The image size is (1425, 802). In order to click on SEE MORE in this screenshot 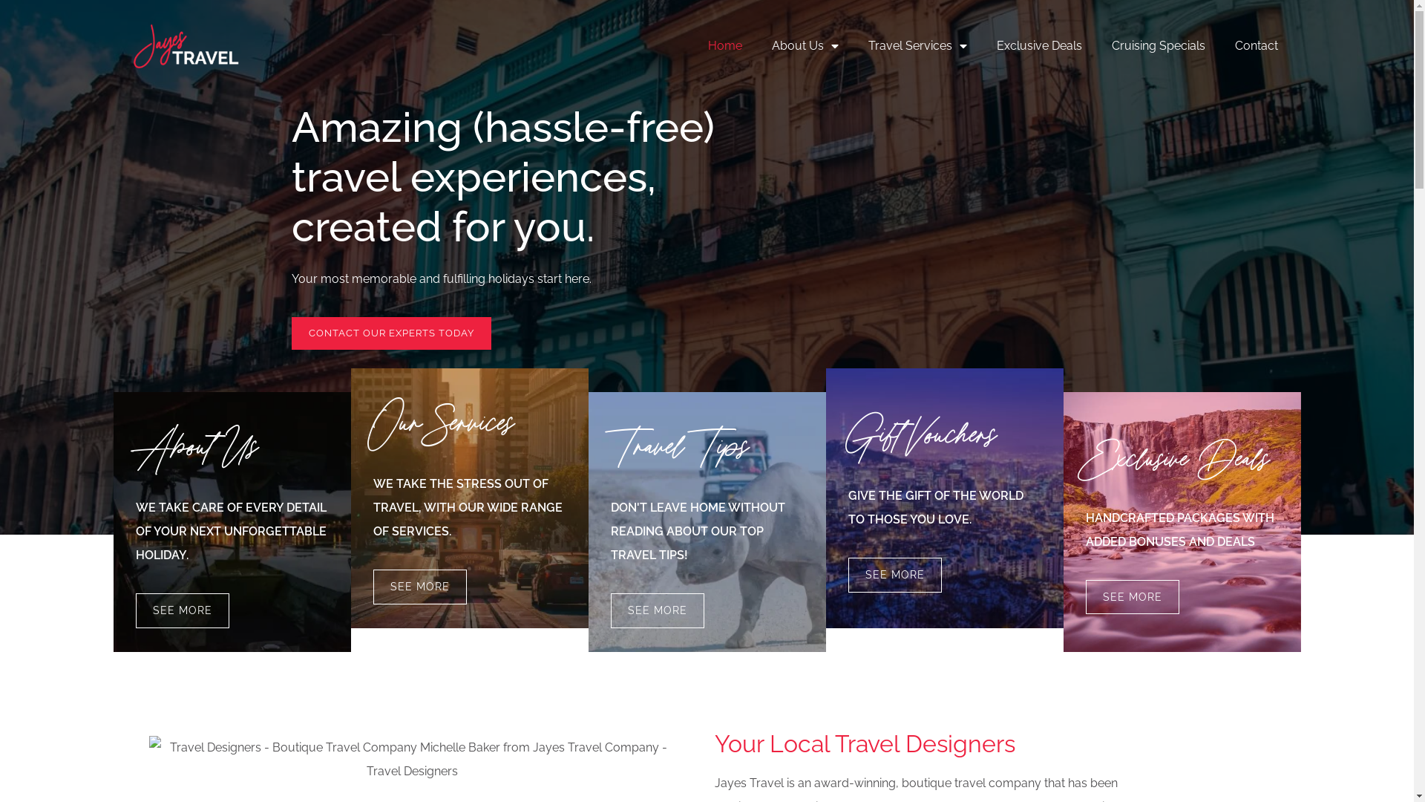, I will do `click(1132, 597)`.